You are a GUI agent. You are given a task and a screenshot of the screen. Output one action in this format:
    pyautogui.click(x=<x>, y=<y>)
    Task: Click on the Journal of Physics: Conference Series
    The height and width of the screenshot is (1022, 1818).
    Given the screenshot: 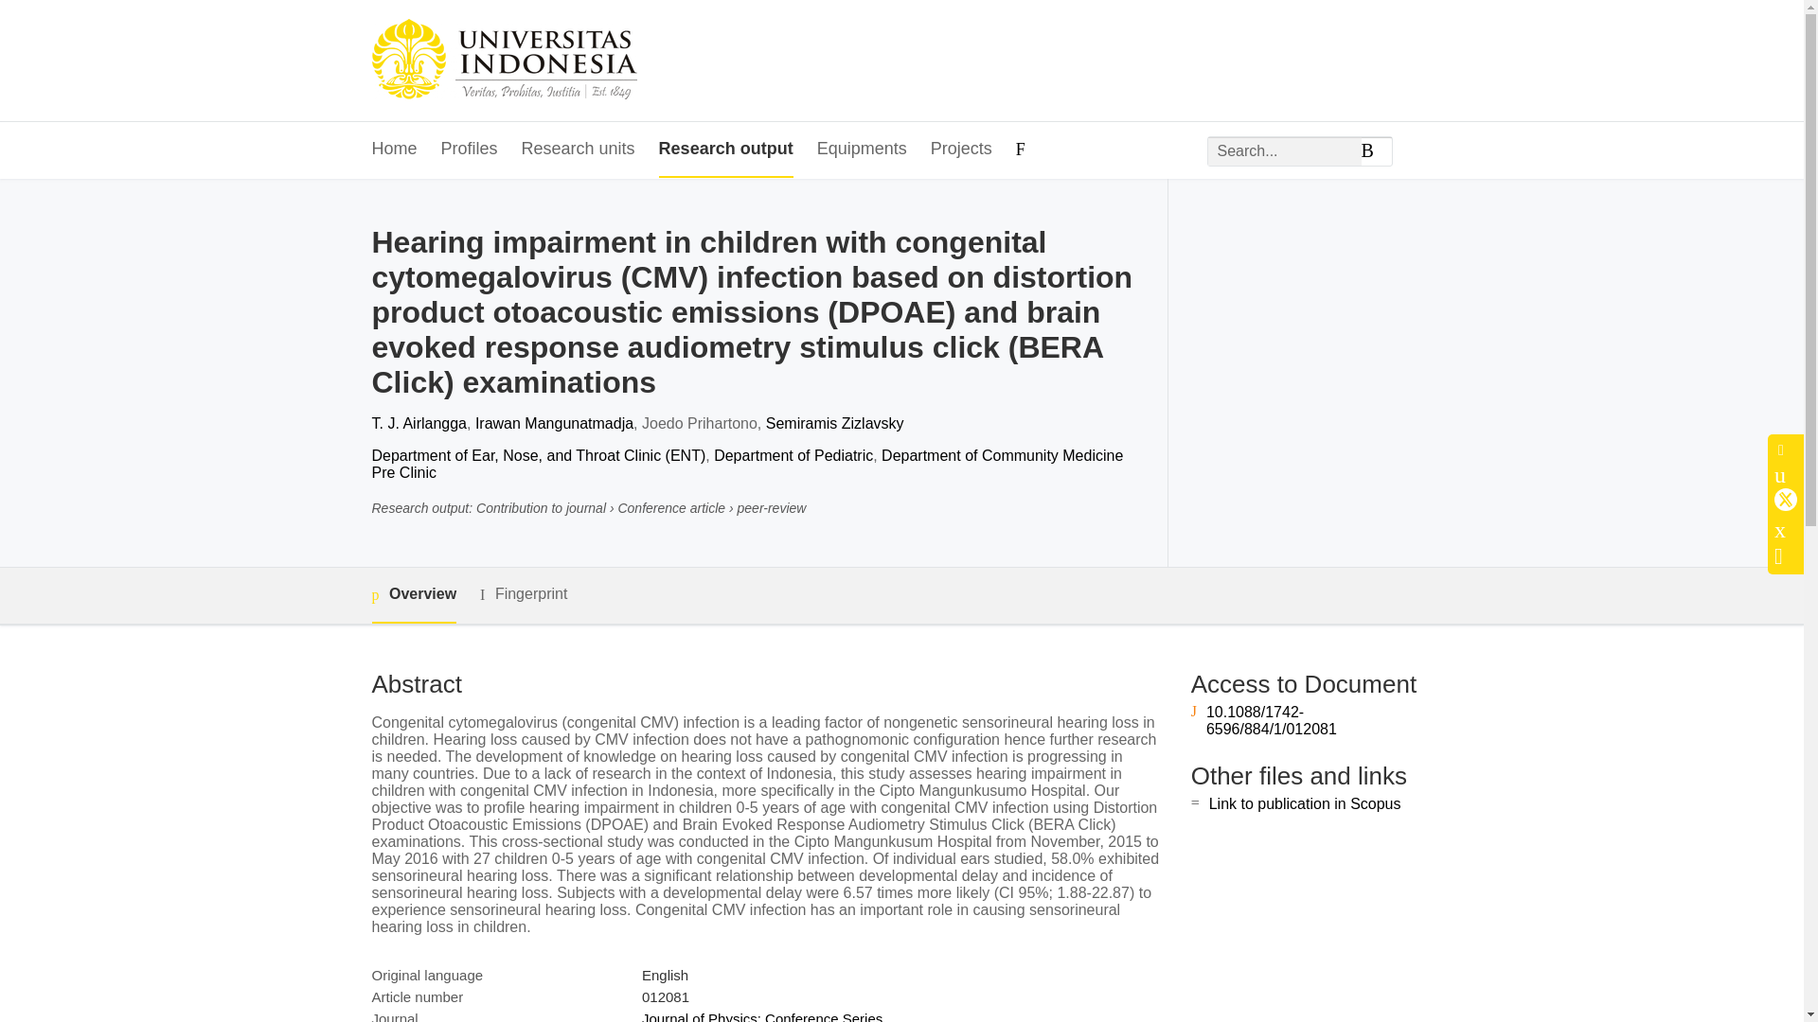 What is the action you would take?
    pyautogui.click(x=761, y=1016)
    